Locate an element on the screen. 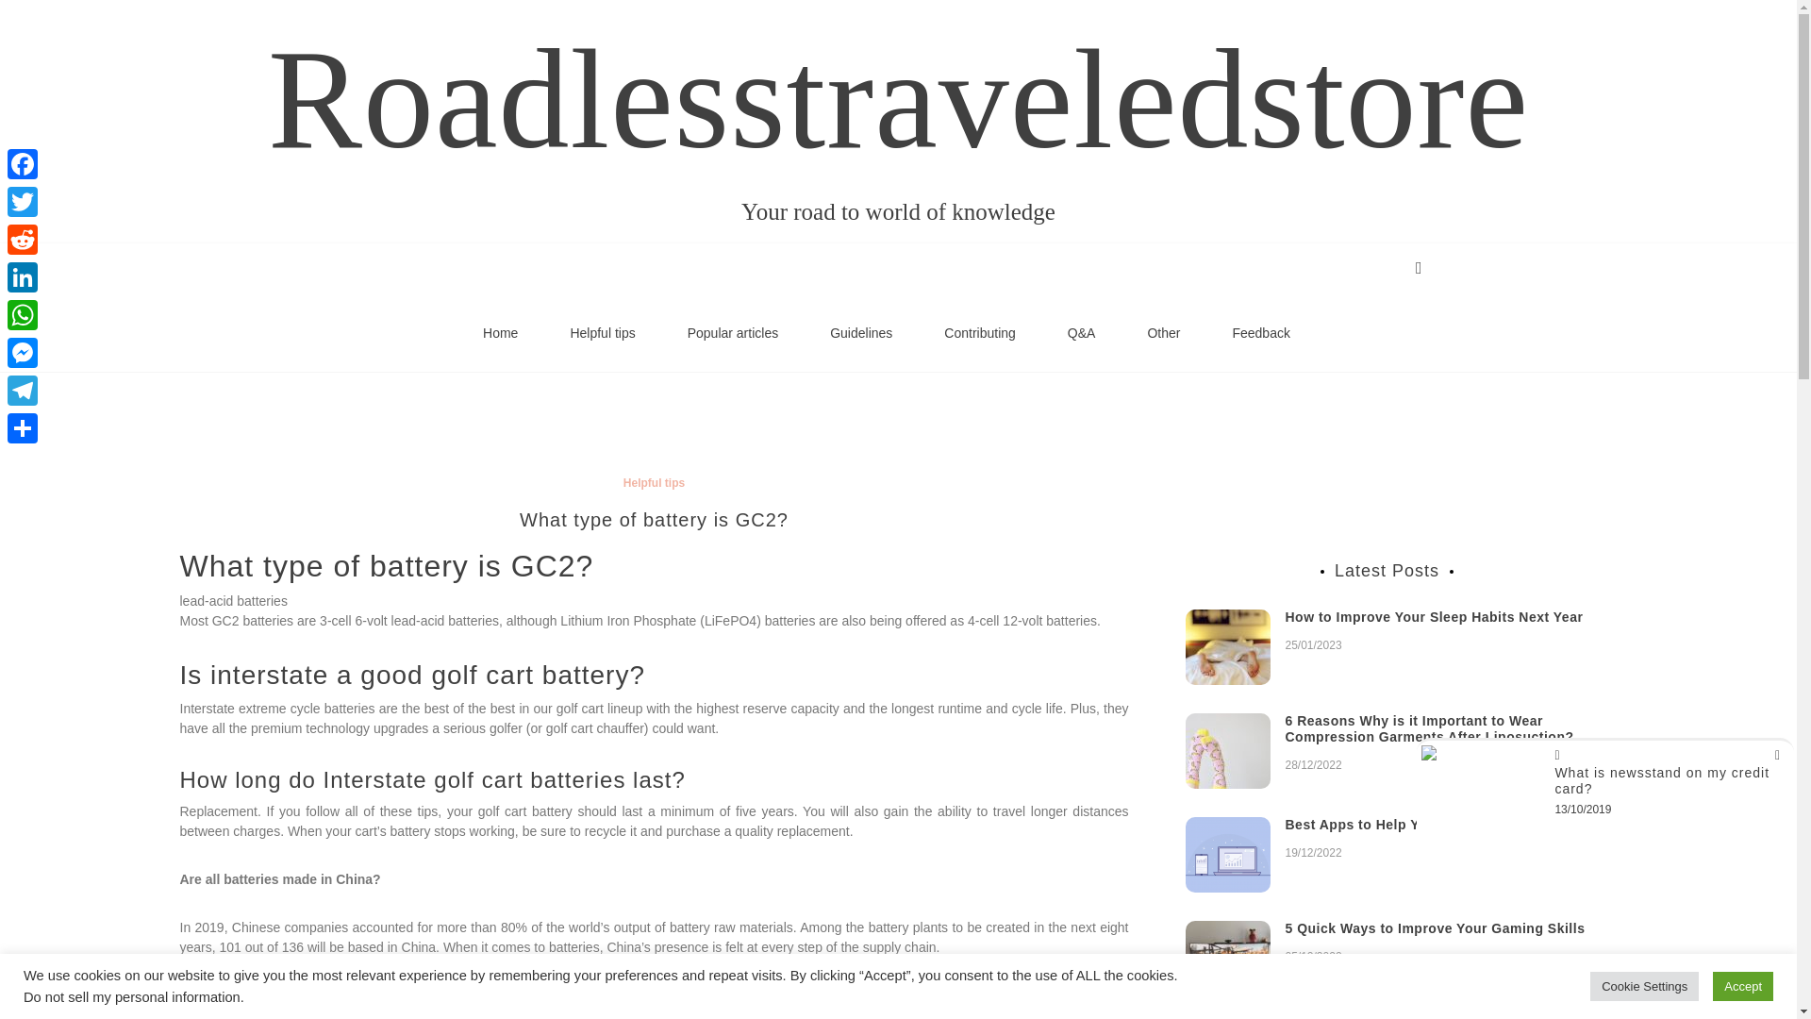  How to Improve Your Sleep Habits Next Year is located at coordinates (1434, 617).